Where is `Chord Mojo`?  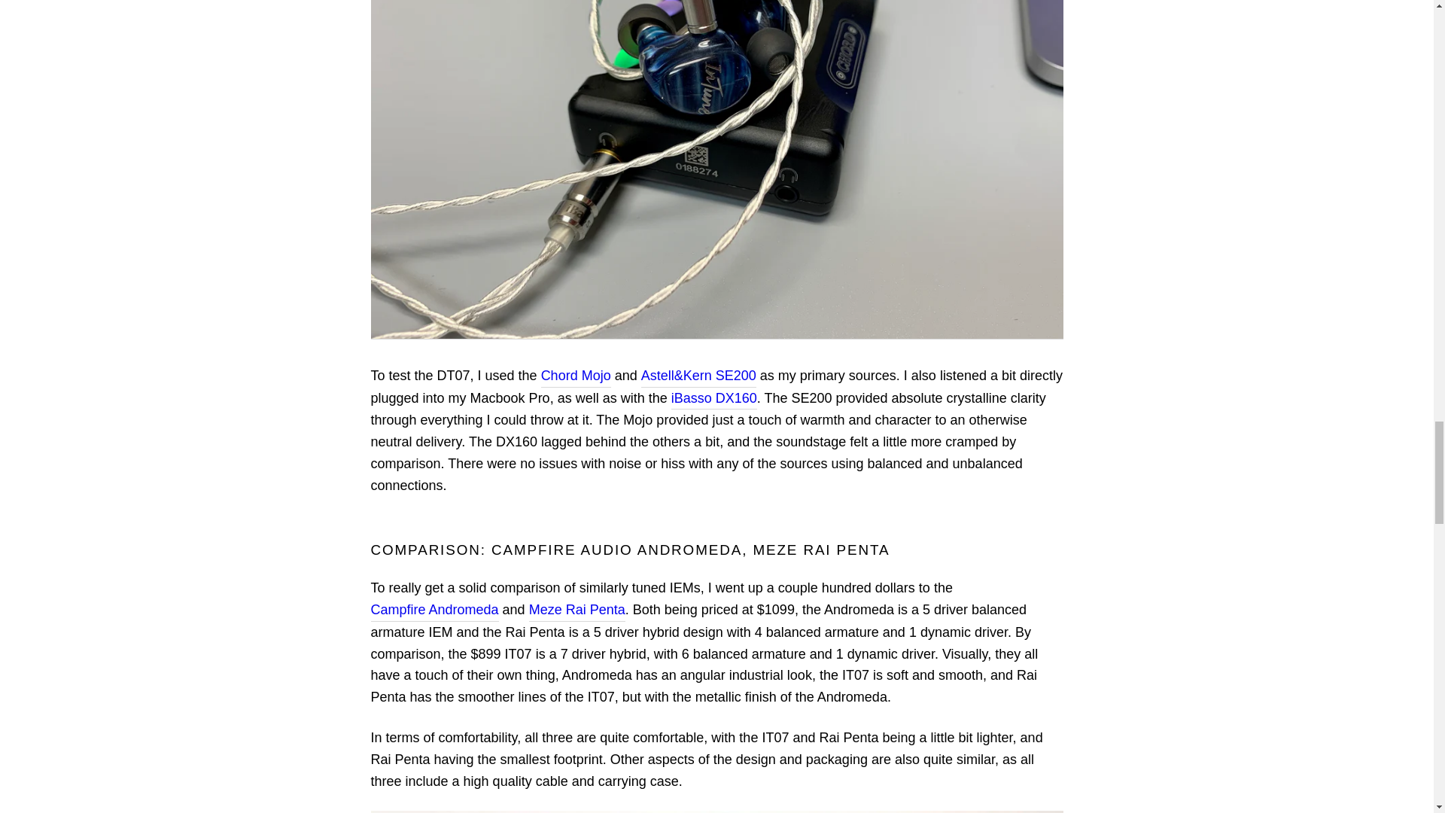 Chord Mojo is located at coordinates (576, 376).